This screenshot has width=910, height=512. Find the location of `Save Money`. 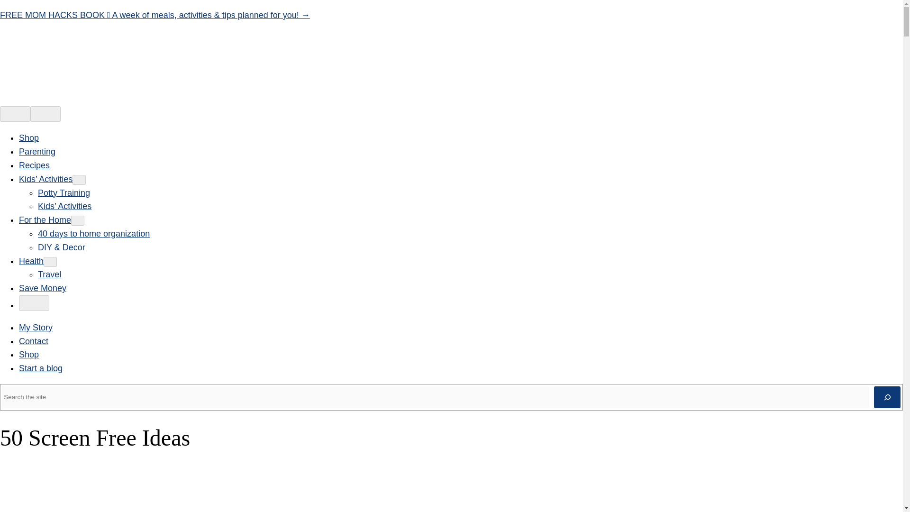

Save Money is located at coordinates (43, 288).